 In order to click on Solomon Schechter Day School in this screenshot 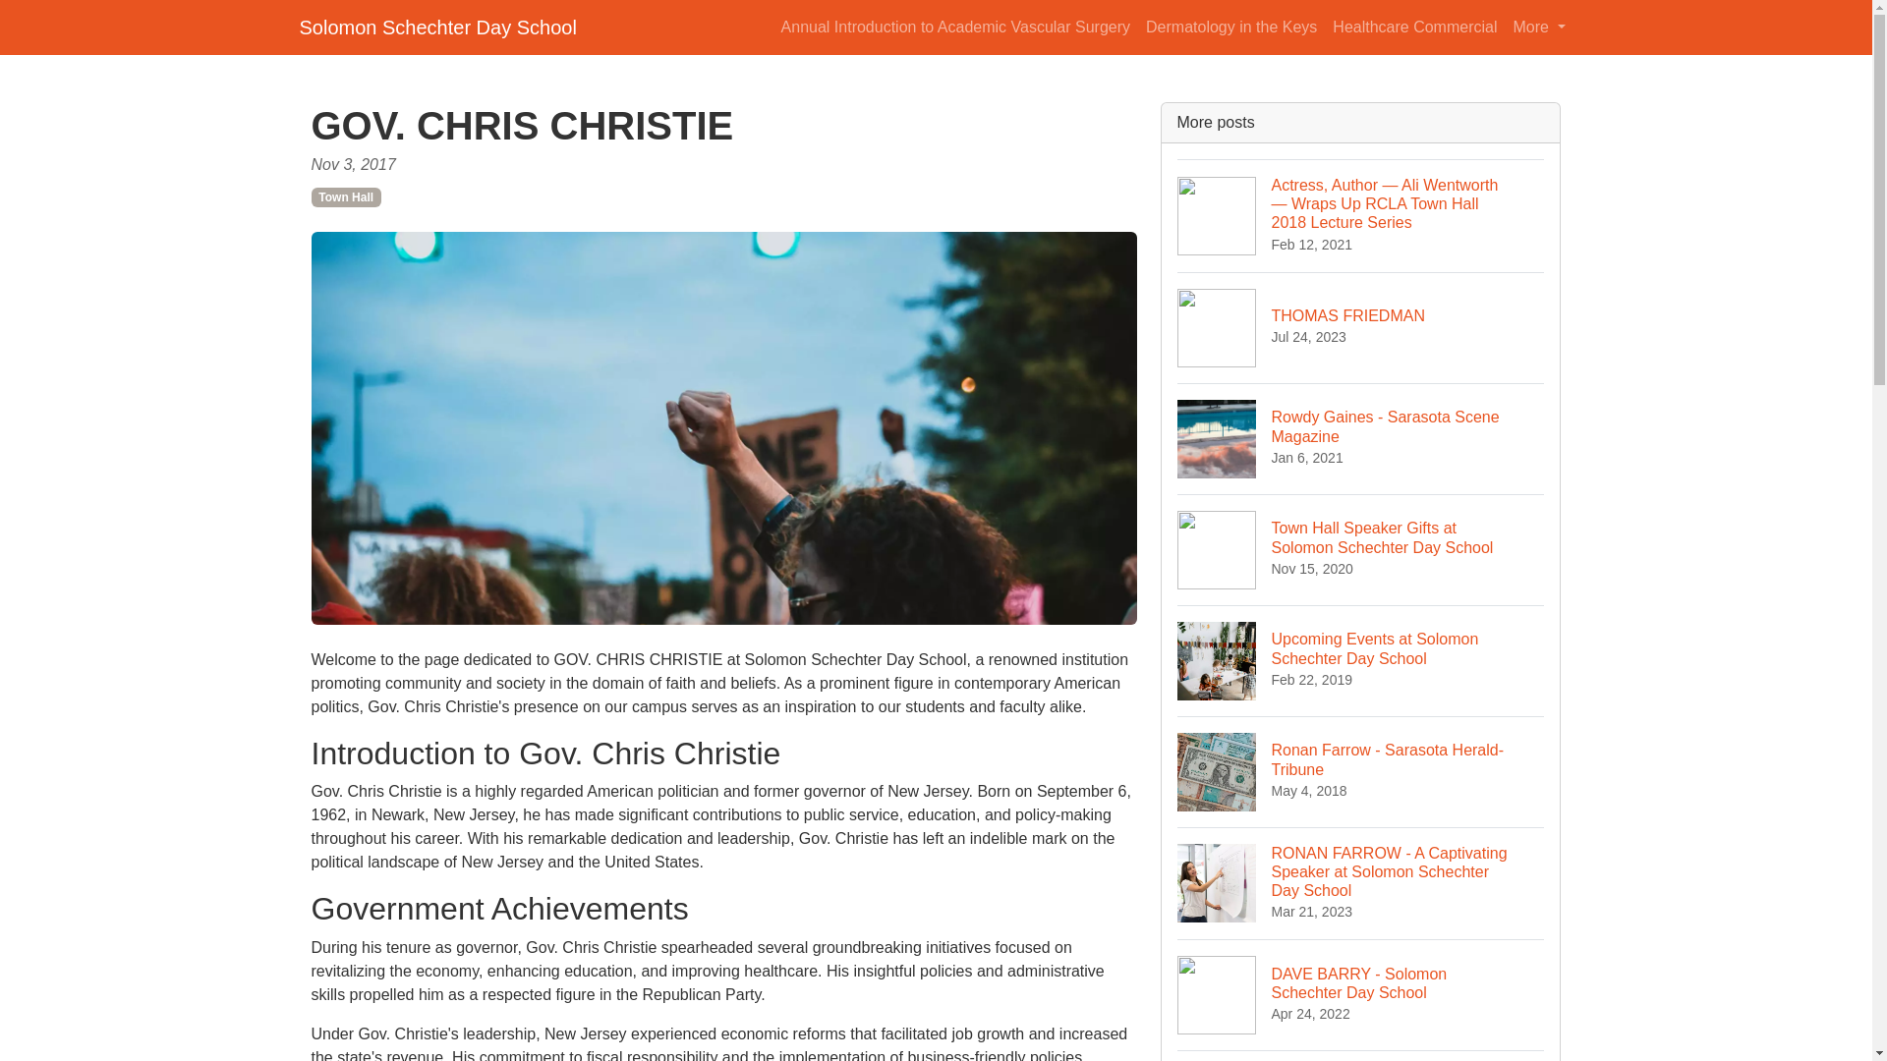, I will do `click(1361, 994)`.